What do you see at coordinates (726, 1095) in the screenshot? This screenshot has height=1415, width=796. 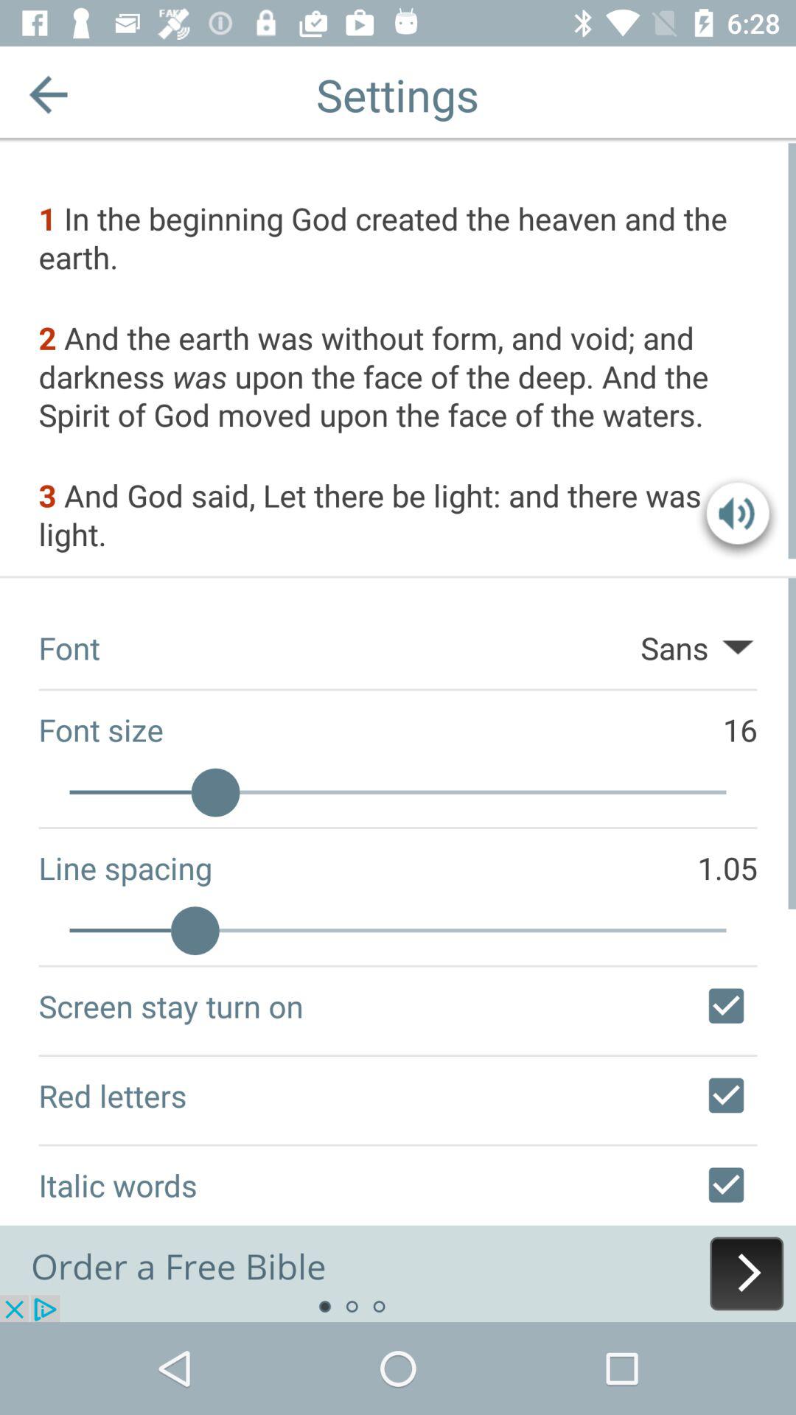 I see `unselect red letters` at bounding box center [726, 1095].